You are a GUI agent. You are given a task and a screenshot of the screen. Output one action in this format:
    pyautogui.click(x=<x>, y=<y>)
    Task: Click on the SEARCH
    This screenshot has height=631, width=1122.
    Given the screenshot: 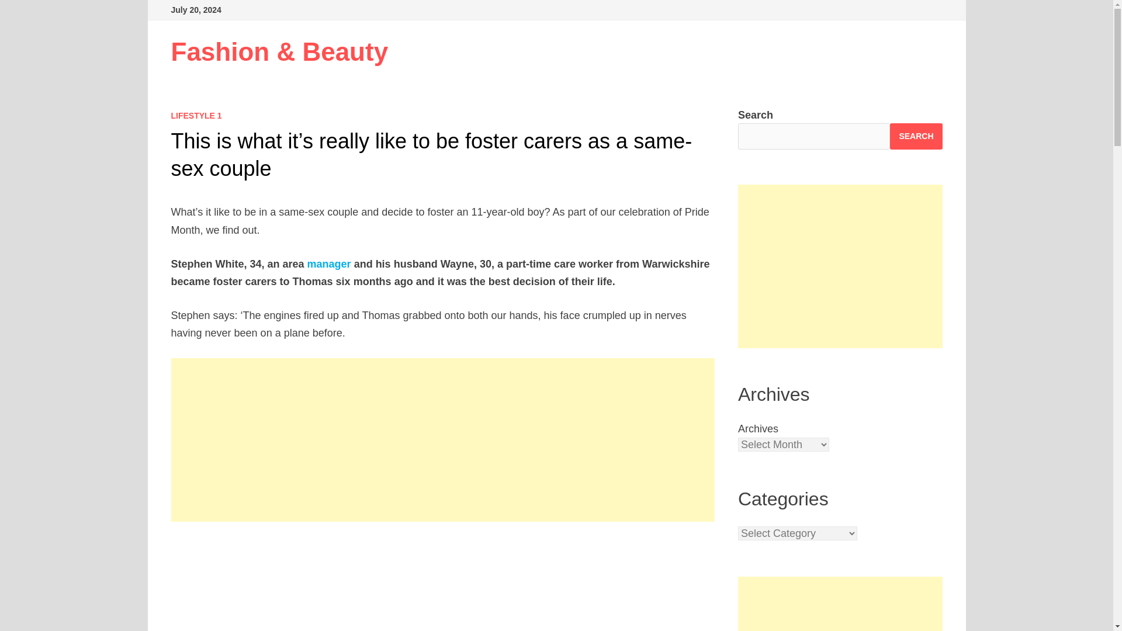 What is the action you would take?
    pyautogui.click(x=916, y=136)
    